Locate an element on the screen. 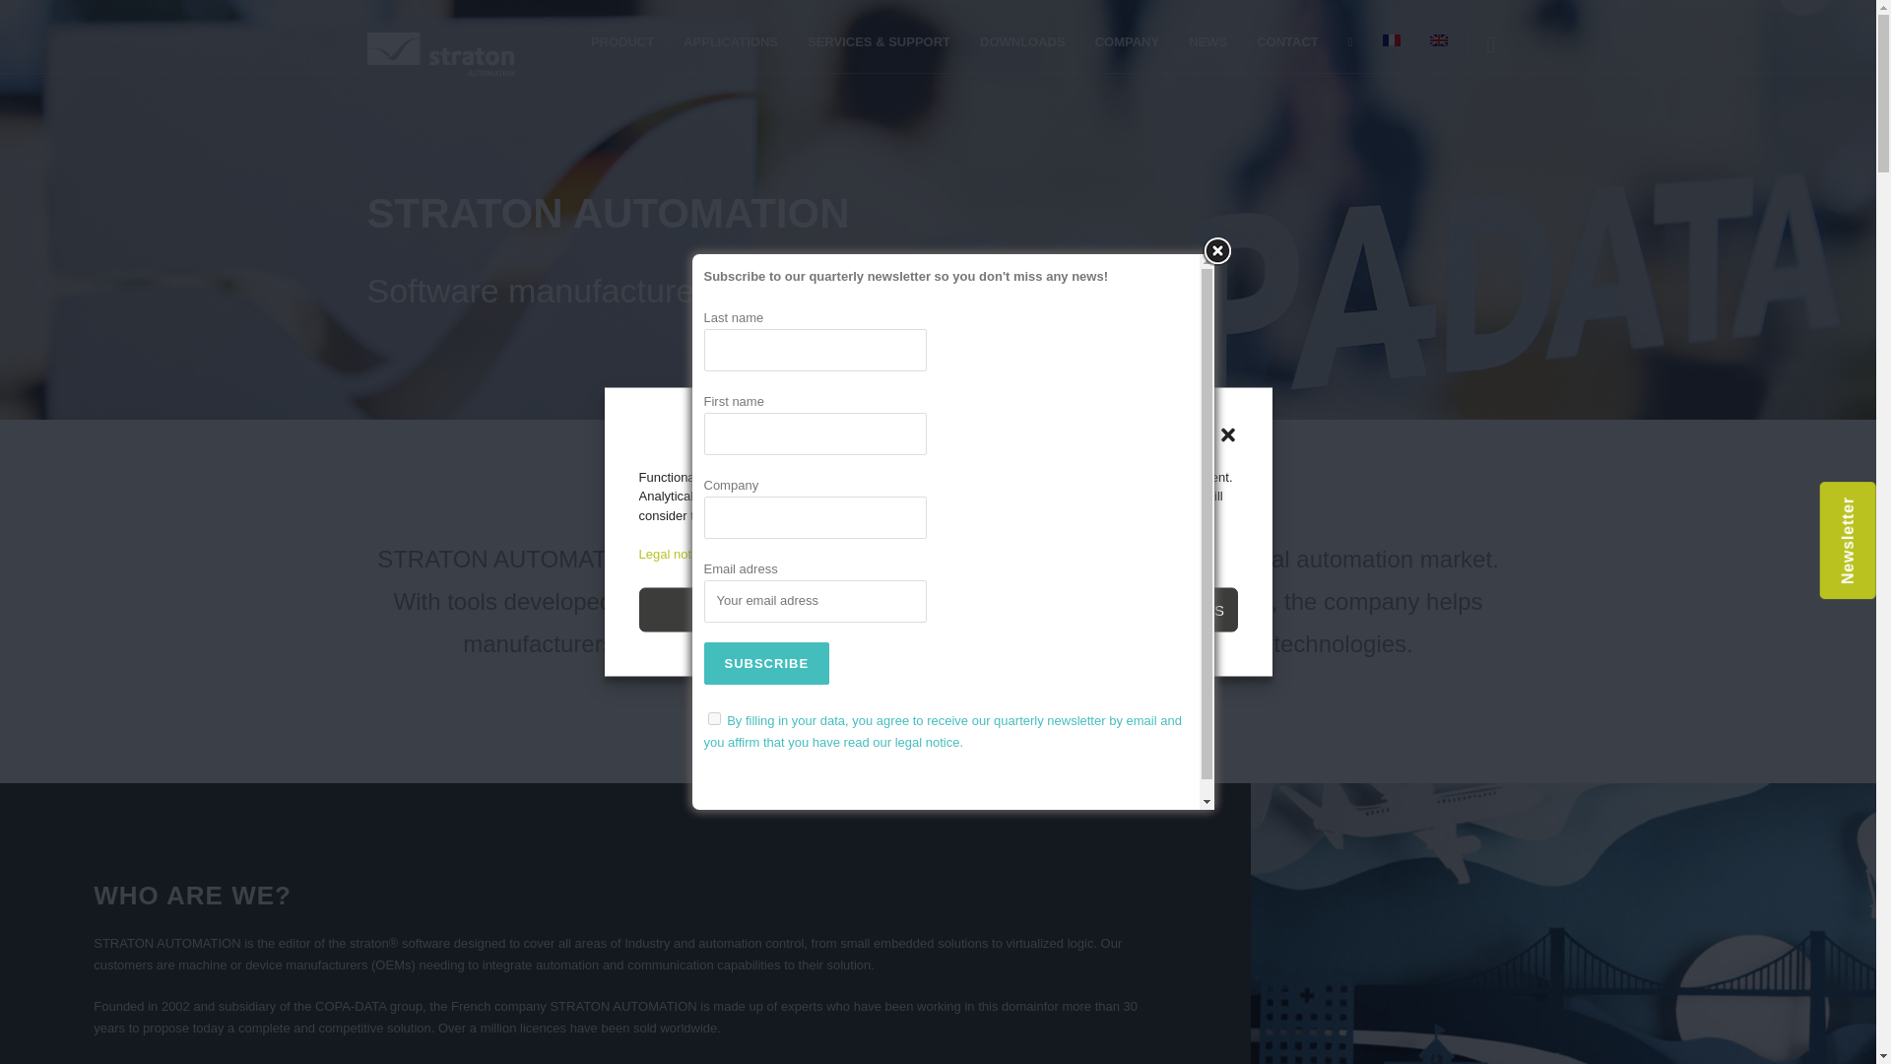  ACCEPT is located at coordinates (735, 609).